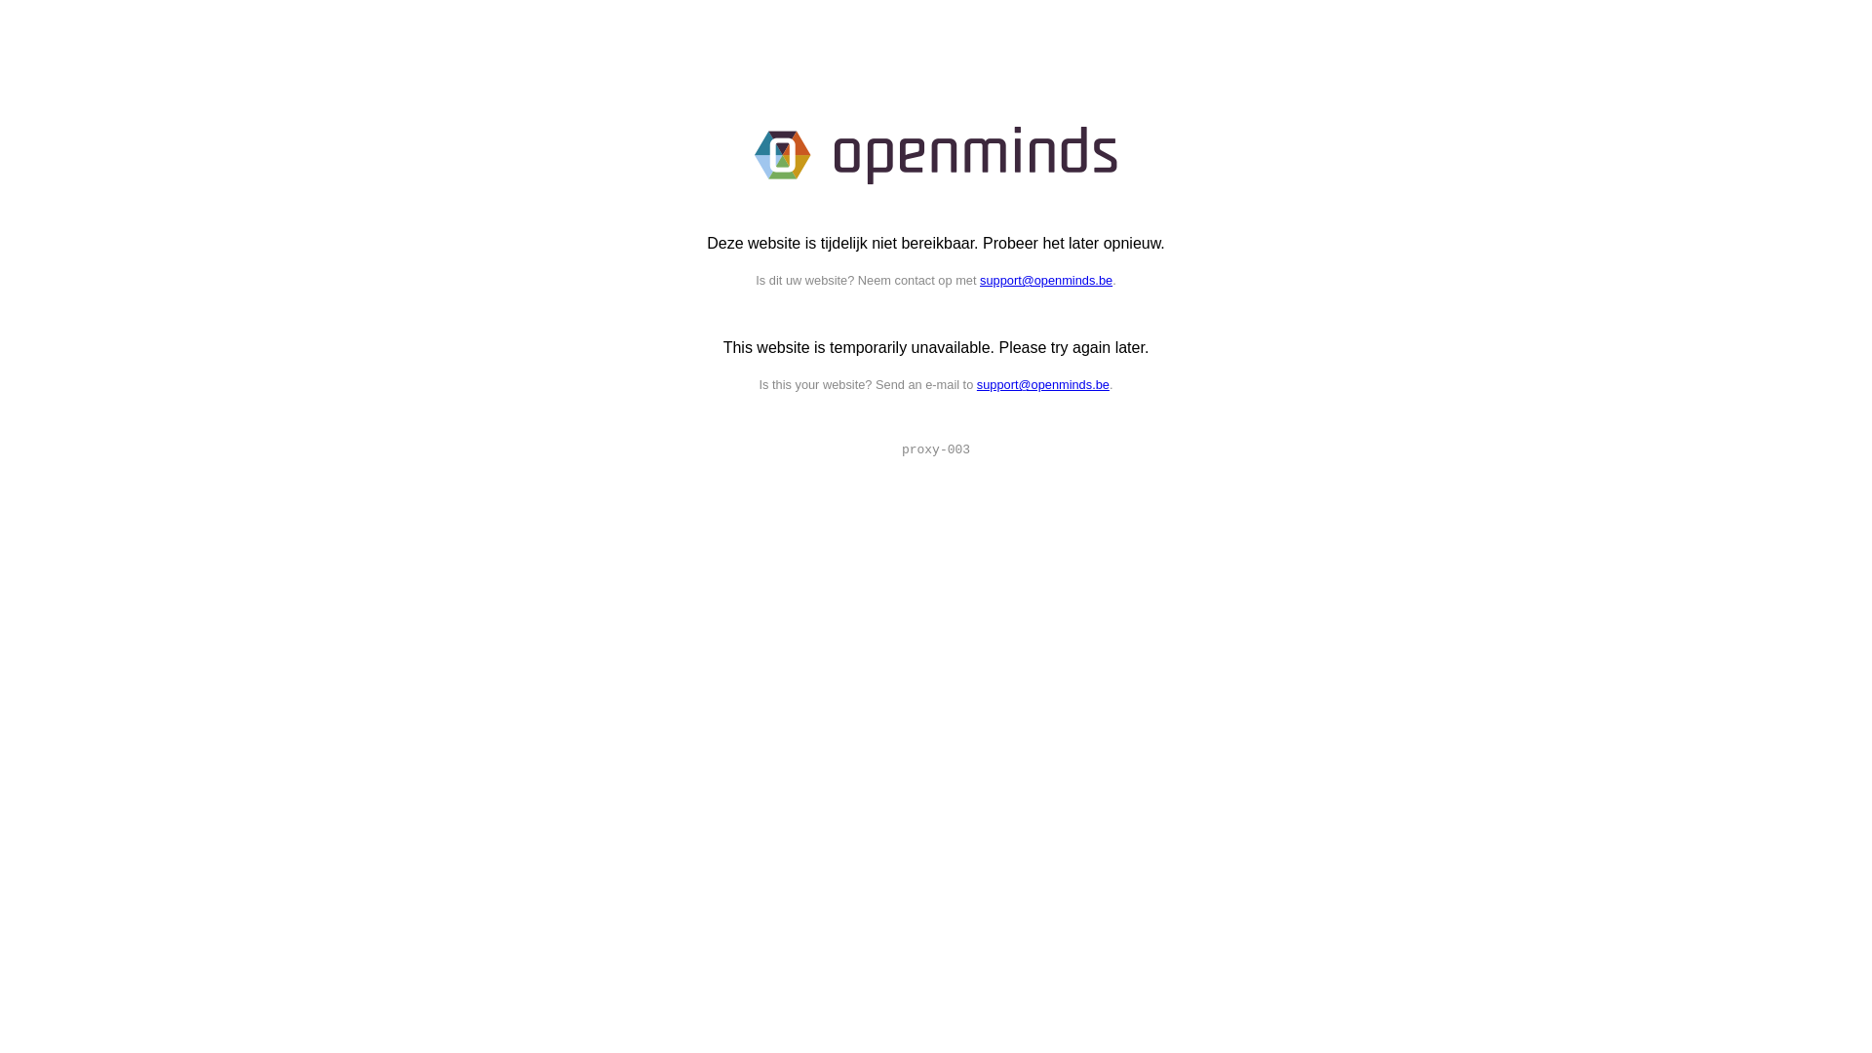  What do you see at coordinates (1046, 281) in the screenshot?
I see `support@openminds.be` at bounding box center [1046, 281].